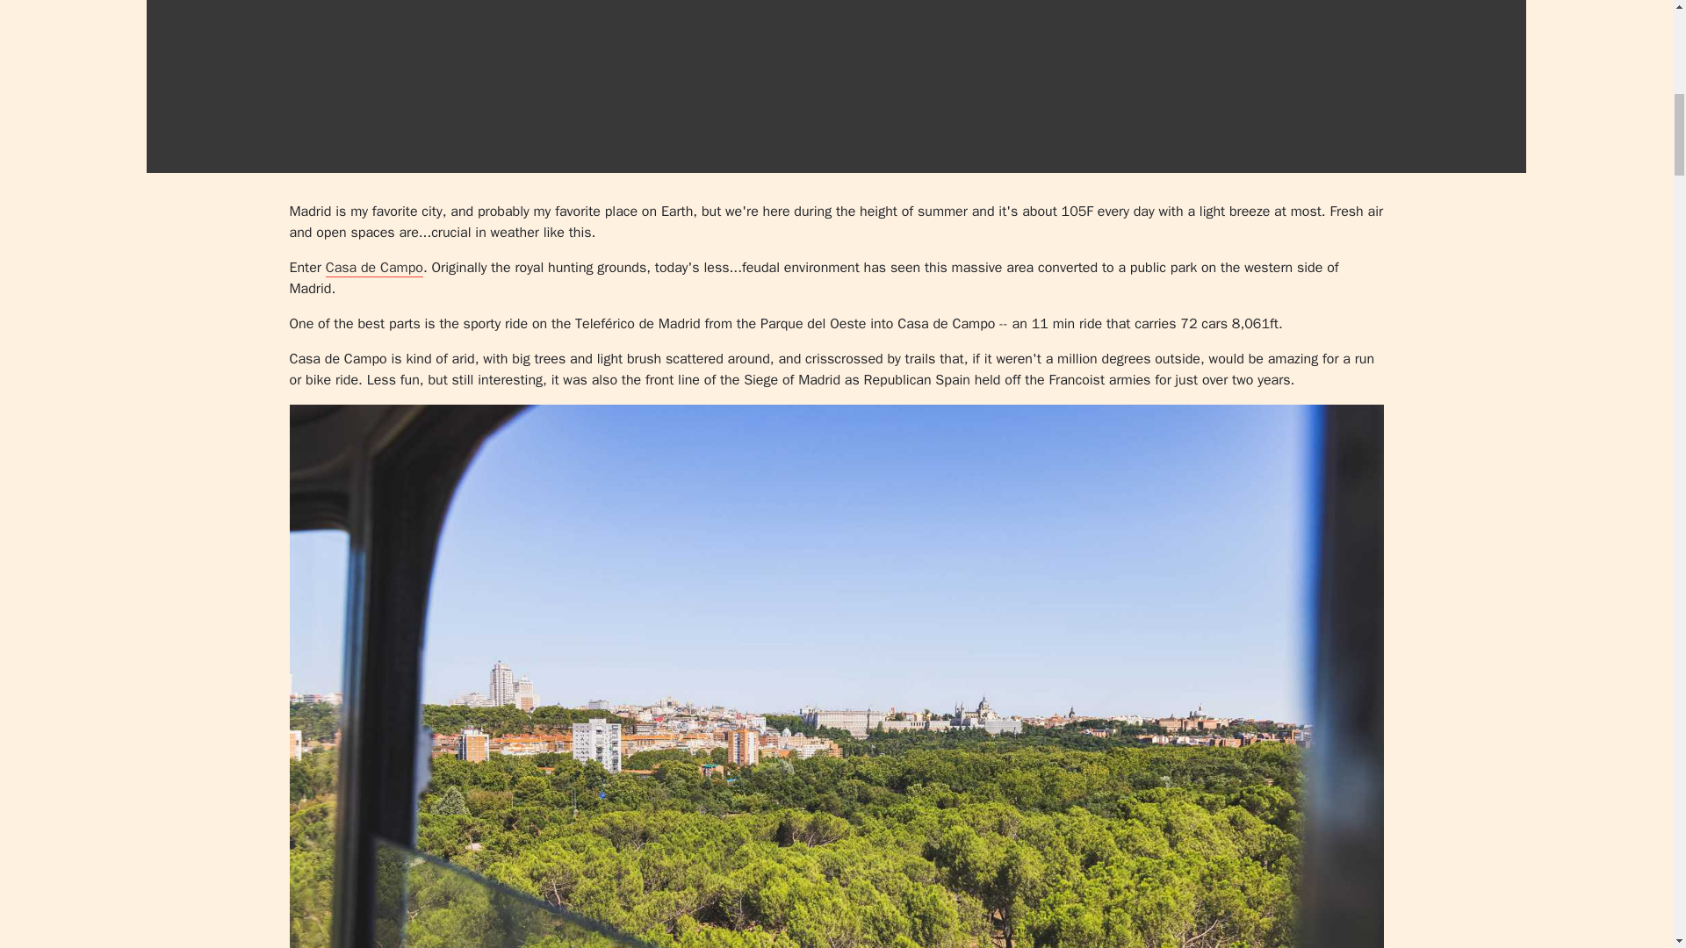  What do you see at coordinates (374, 268) in the screenshot?
I see `Casa de Campo` at bounding box center [374, 268].